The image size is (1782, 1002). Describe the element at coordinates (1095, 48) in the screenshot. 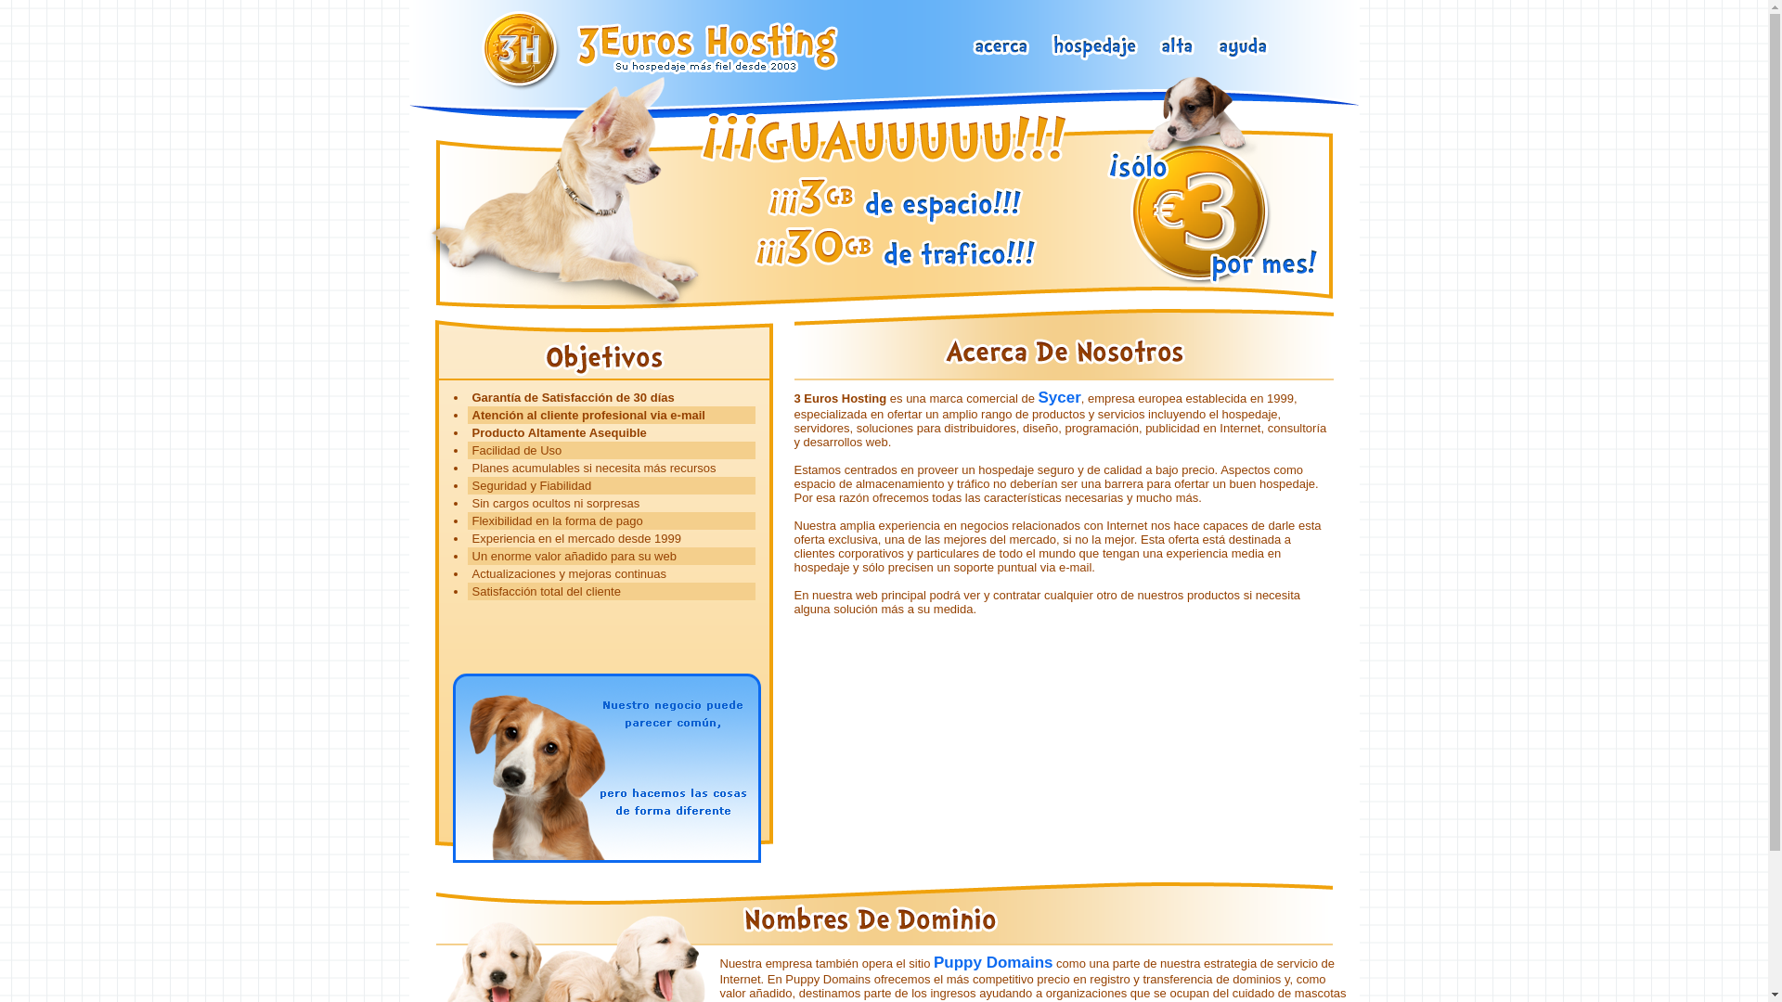

I see `hospedaje` at that location.